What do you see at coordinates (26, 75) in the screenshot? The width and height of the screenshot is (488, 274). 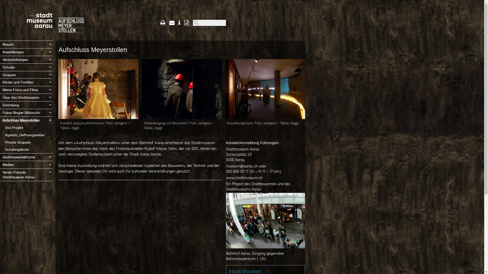 I see `Gruppen` at bounding box center [26, 75].